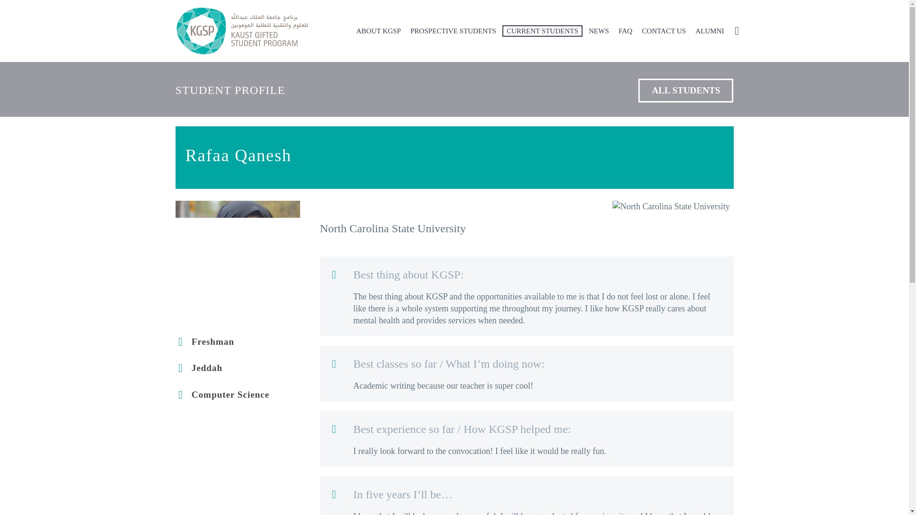  Describe the element at coordinates (625, 31) in the screenshot. I see `FAQ` at that location.